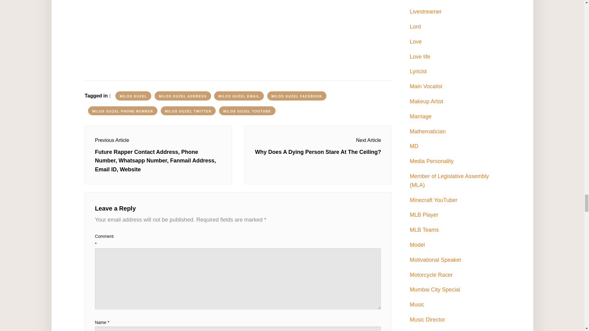 This screenshot has height=331, width=589. I want to click on MILOS GUZEL EMAIL, so click(239, 96).